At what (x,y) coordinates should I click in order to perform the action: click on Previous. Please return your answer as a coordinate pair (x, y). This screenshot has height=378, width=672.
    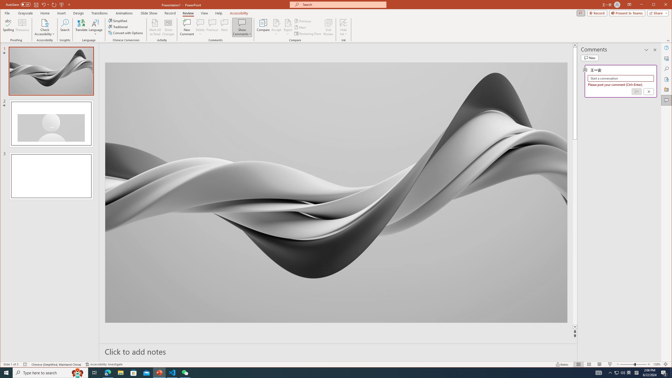
    Looking at the image, I should click on (303, 21).